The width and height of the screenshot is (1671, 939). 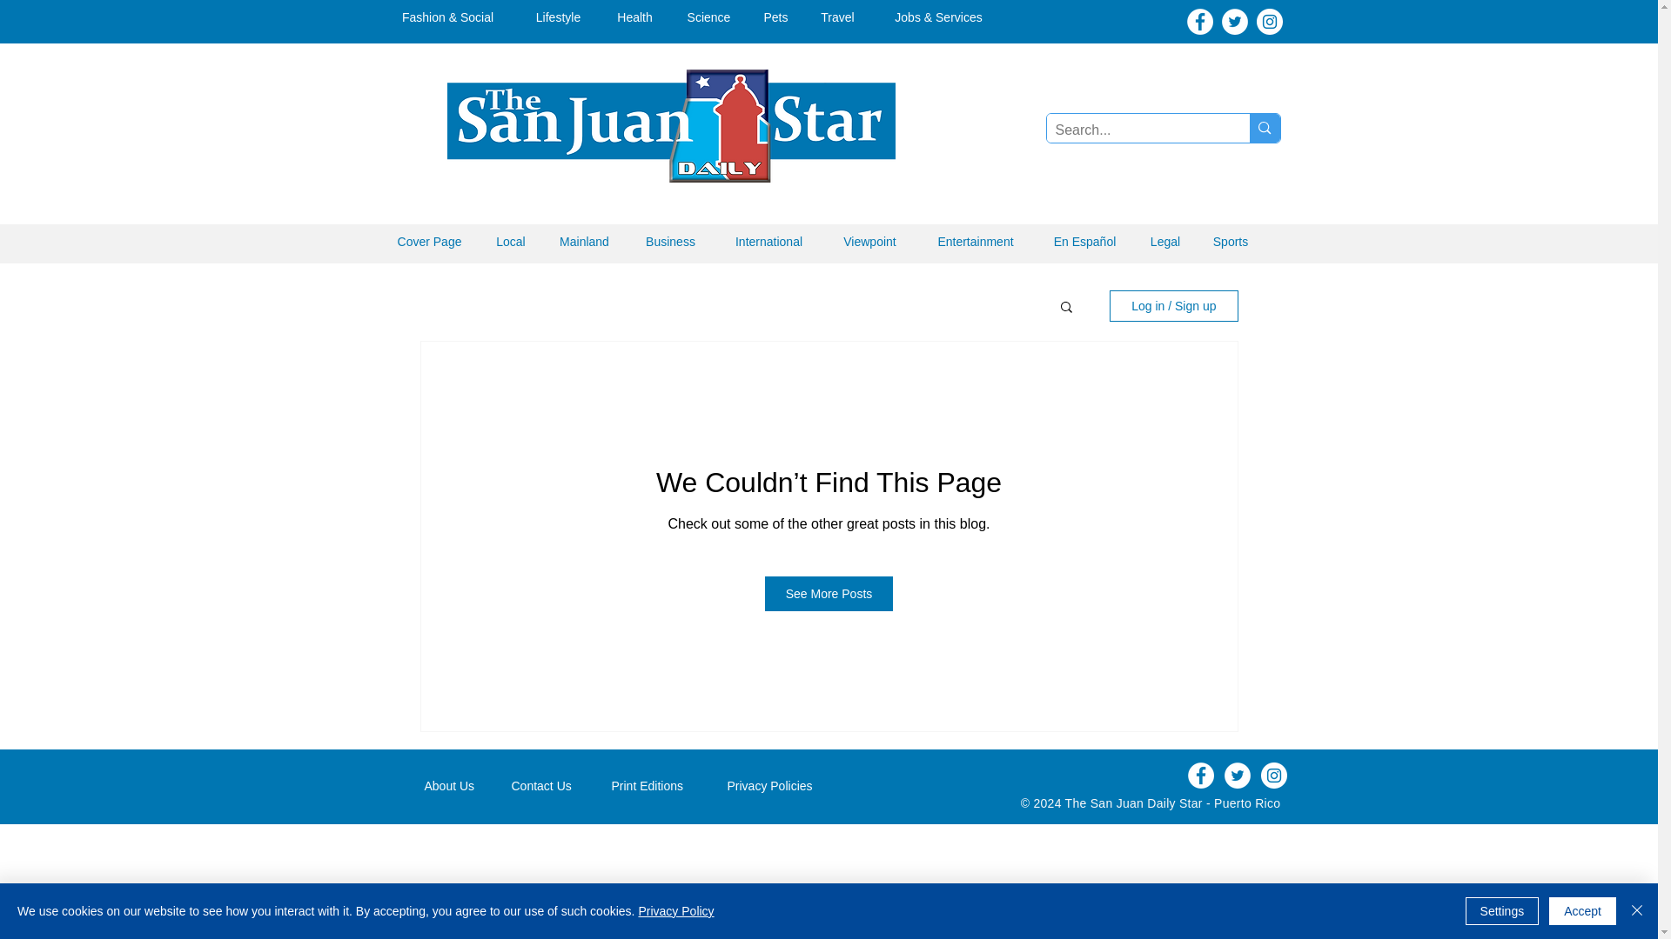 I want to click on Pets, so click(x=776, y=17).